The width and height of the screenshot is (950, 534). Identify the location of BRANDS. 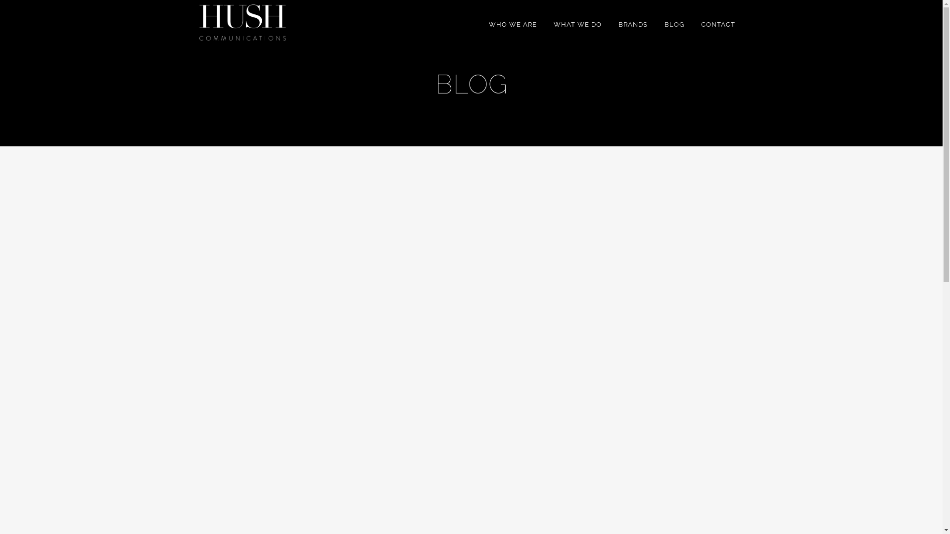
(632, 25).